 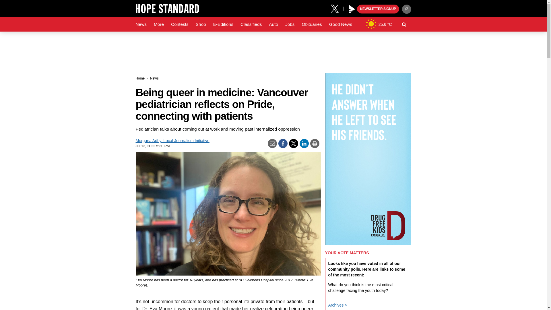 I want to click on Black Press Media, so click(x=352, y=9).